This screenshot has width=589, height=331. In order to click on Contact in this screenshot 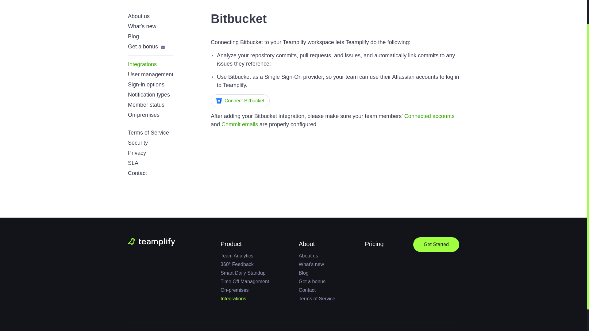, I will do `click(137, 173)`.